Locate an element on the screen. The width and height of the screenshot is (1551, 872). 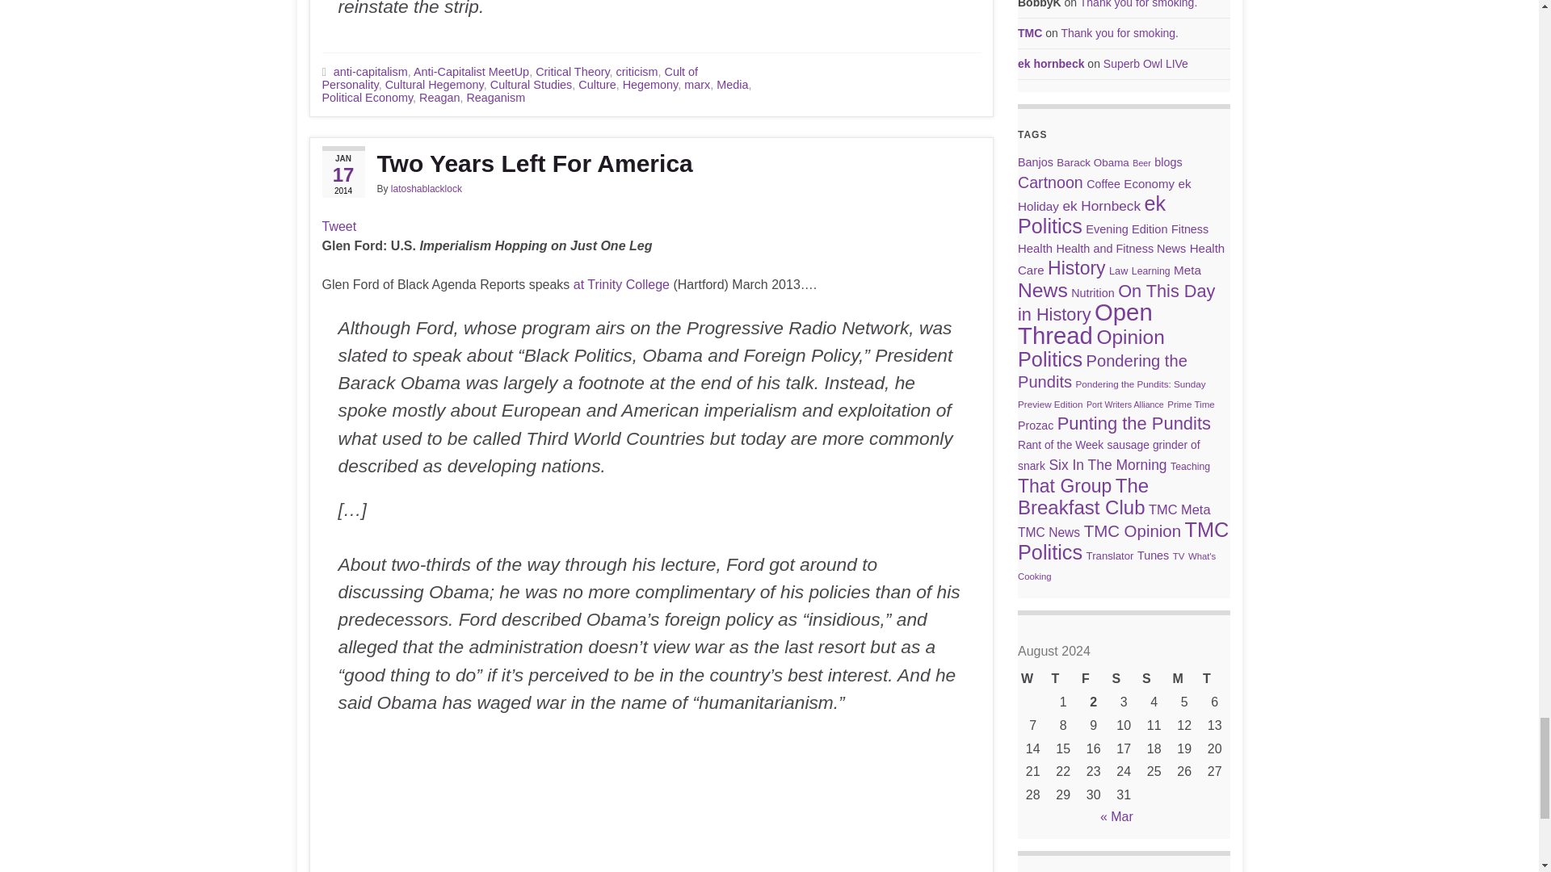
Permalink to Two Years Left For America is located at coordinates (650, 163).